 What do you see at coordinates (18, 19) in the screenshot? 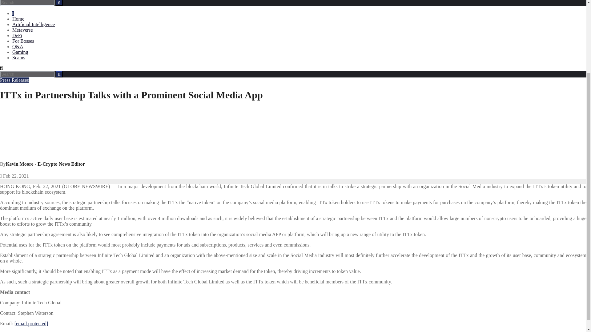
I see `Home` at bounding box center [18, 19].